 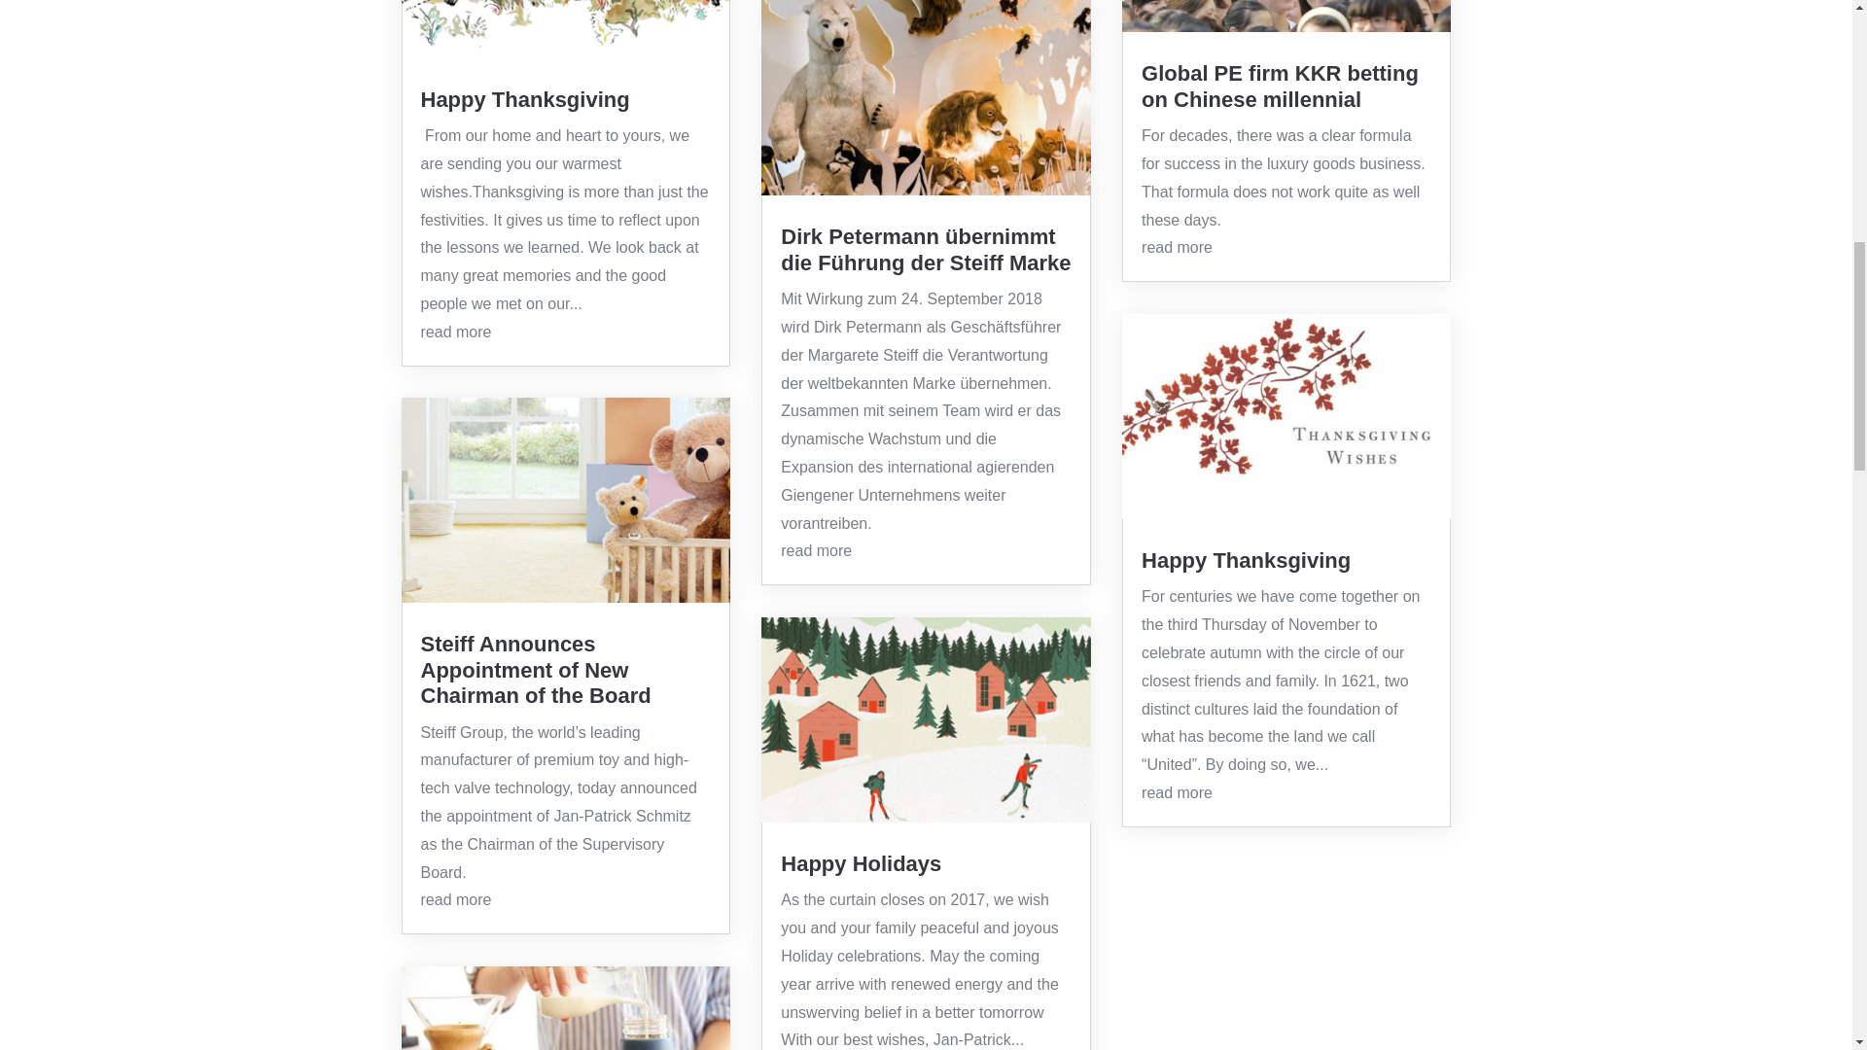 I want to click on read more, so click(x=1177, y=247).